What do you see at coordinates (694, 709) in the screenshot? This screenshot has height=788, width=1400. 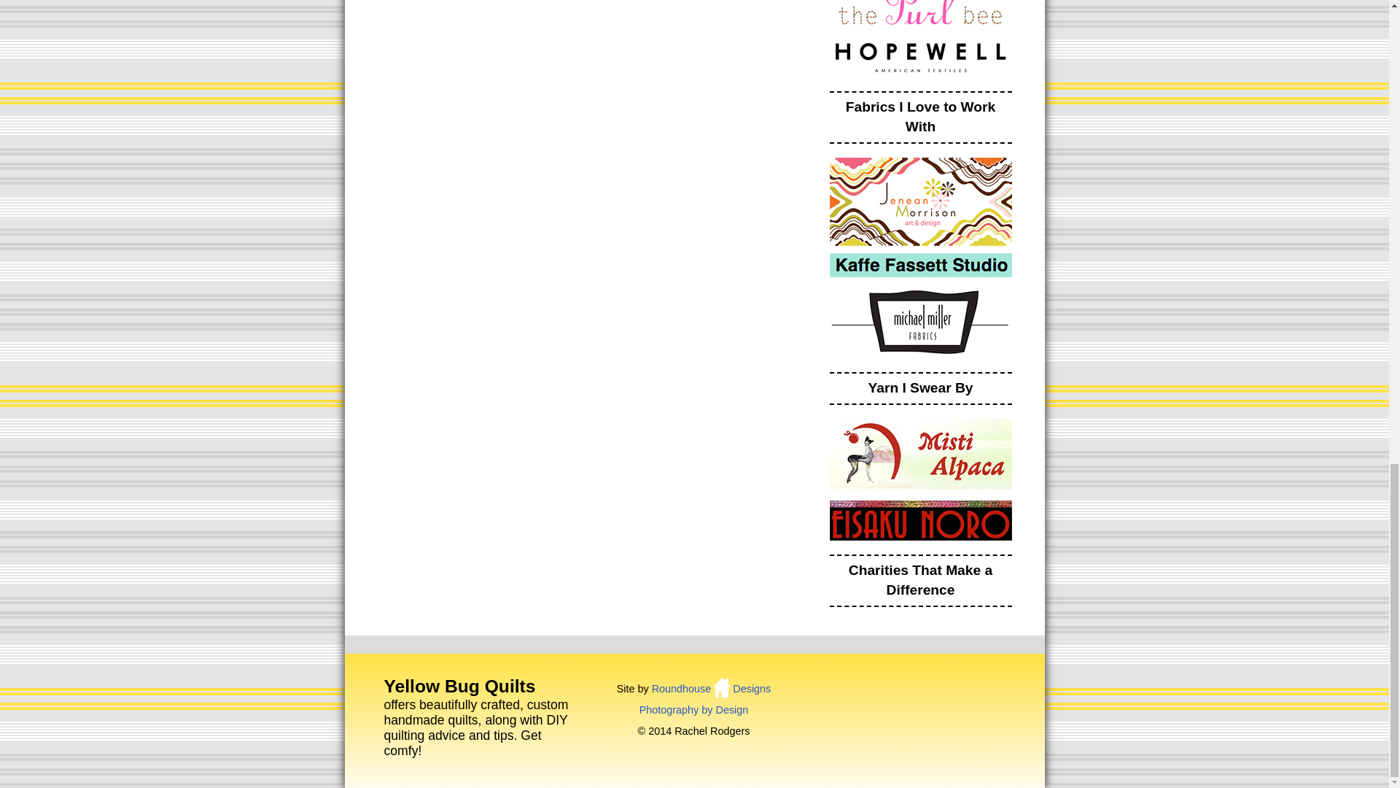 I see `Photography by Design` at bounding box center [694, 709].